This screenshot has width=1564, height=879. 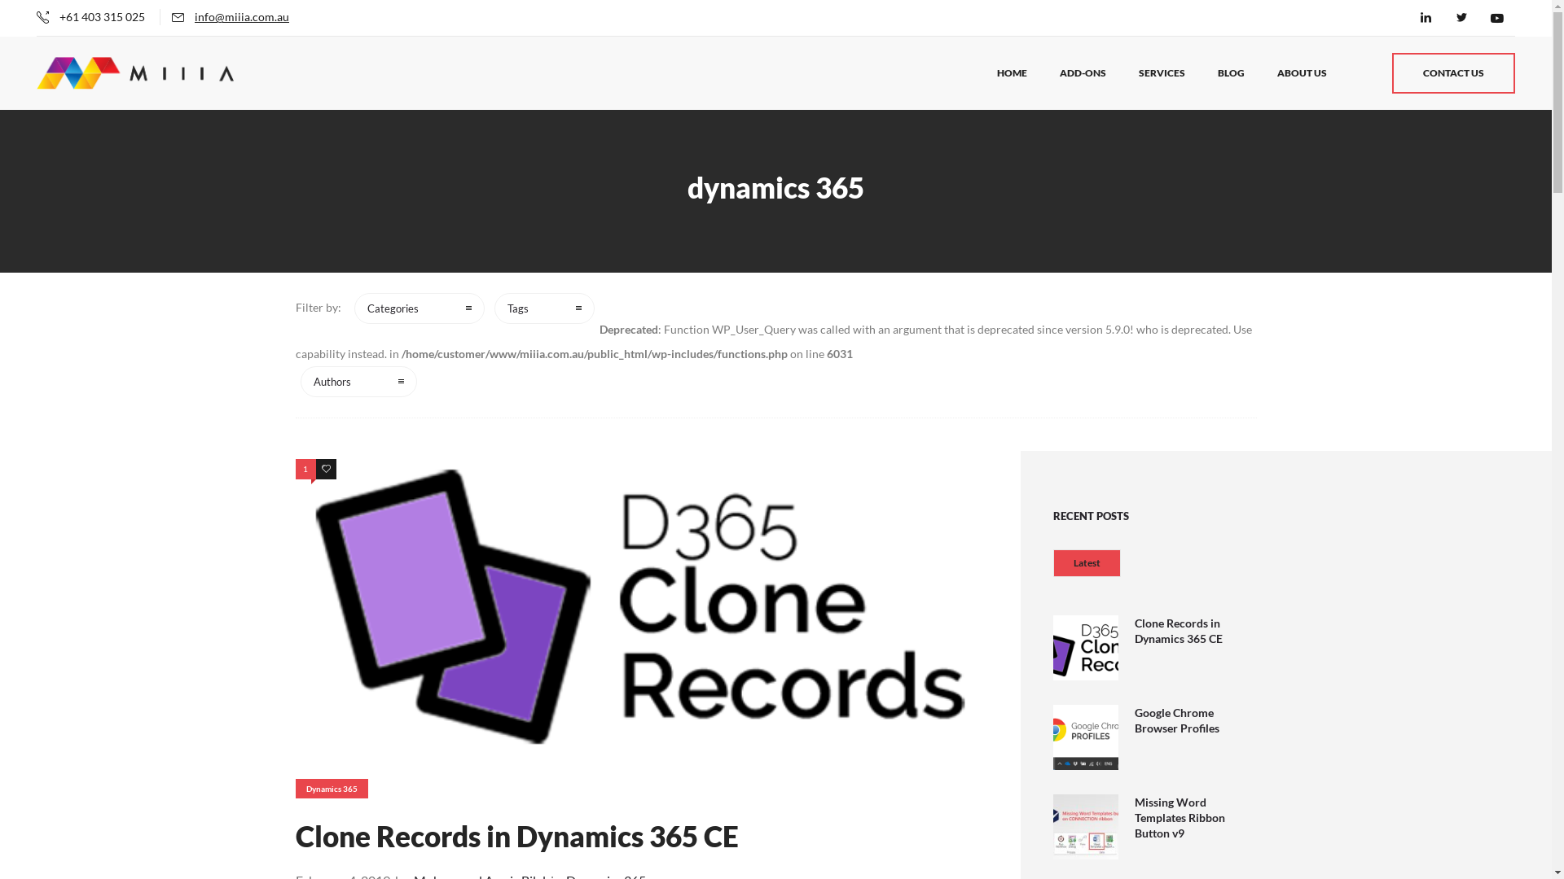 What do you see at coordinates (1162, 73) in the screenshot?
I see `SERVICES` at bounding box center [1162, 73].